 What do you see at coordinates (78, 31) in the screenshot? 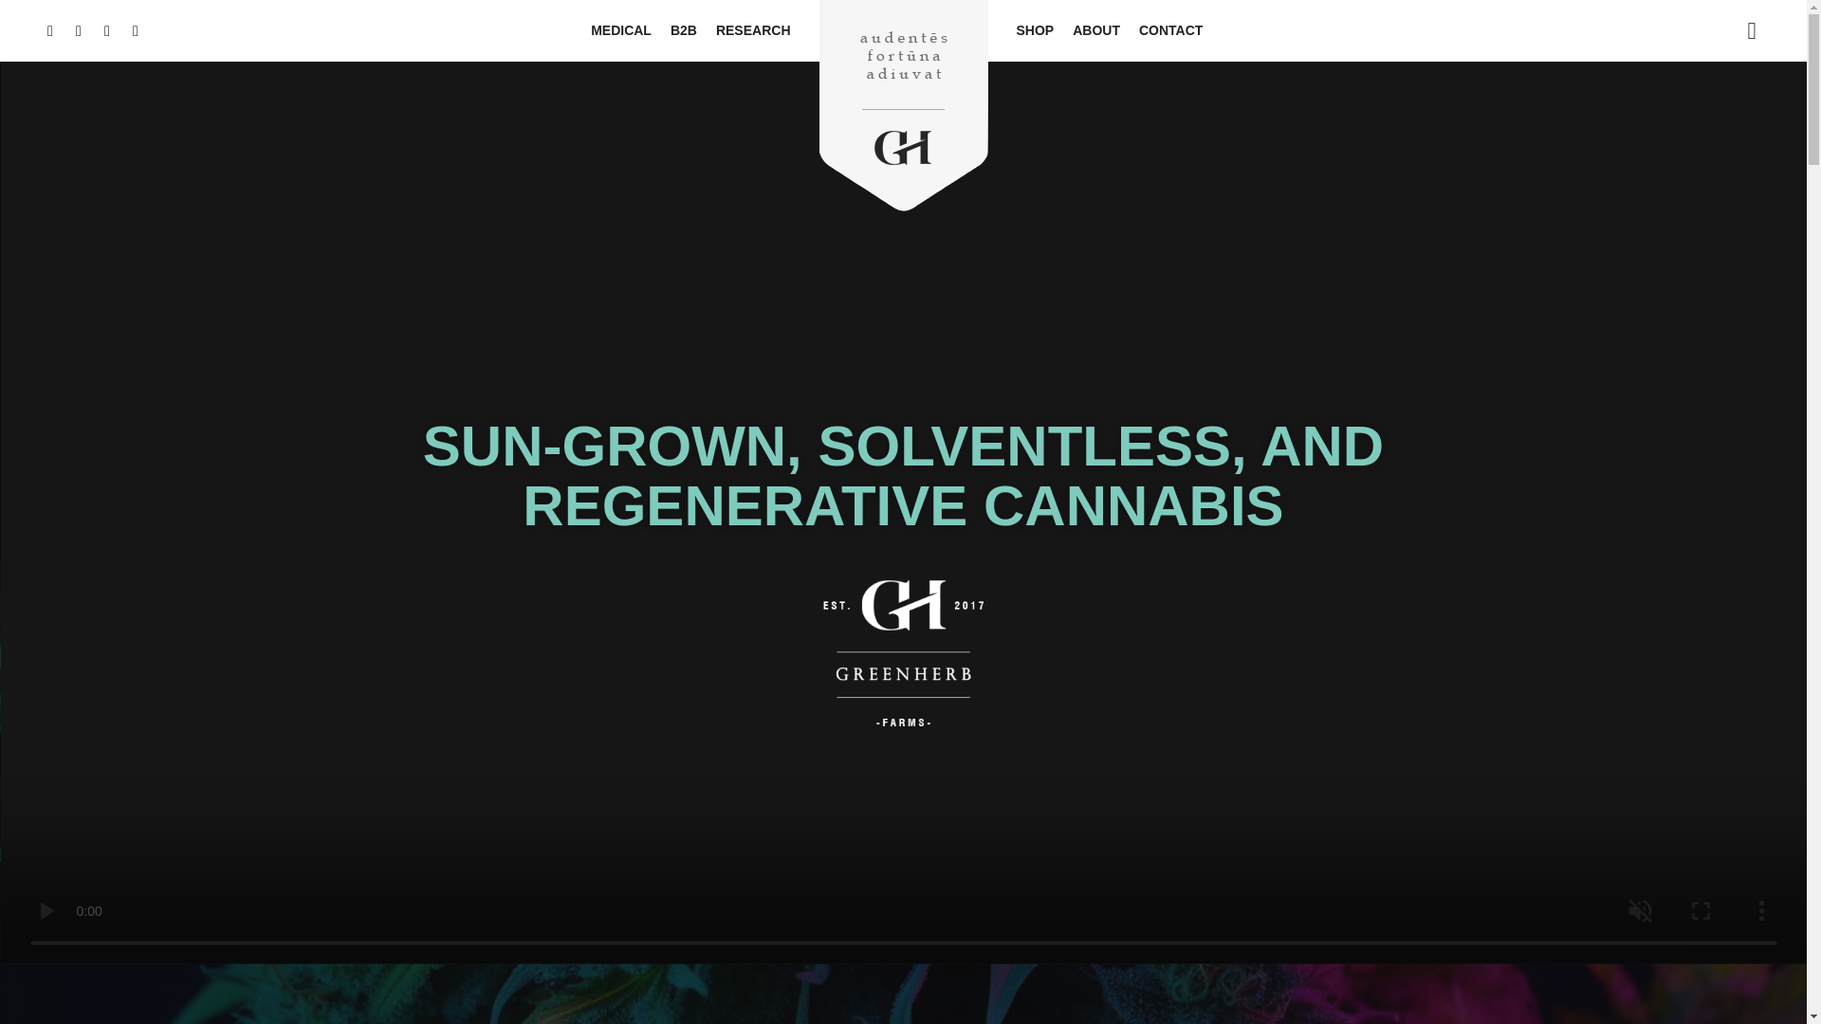
I see `Instagram` at bounding box center [78, 31].